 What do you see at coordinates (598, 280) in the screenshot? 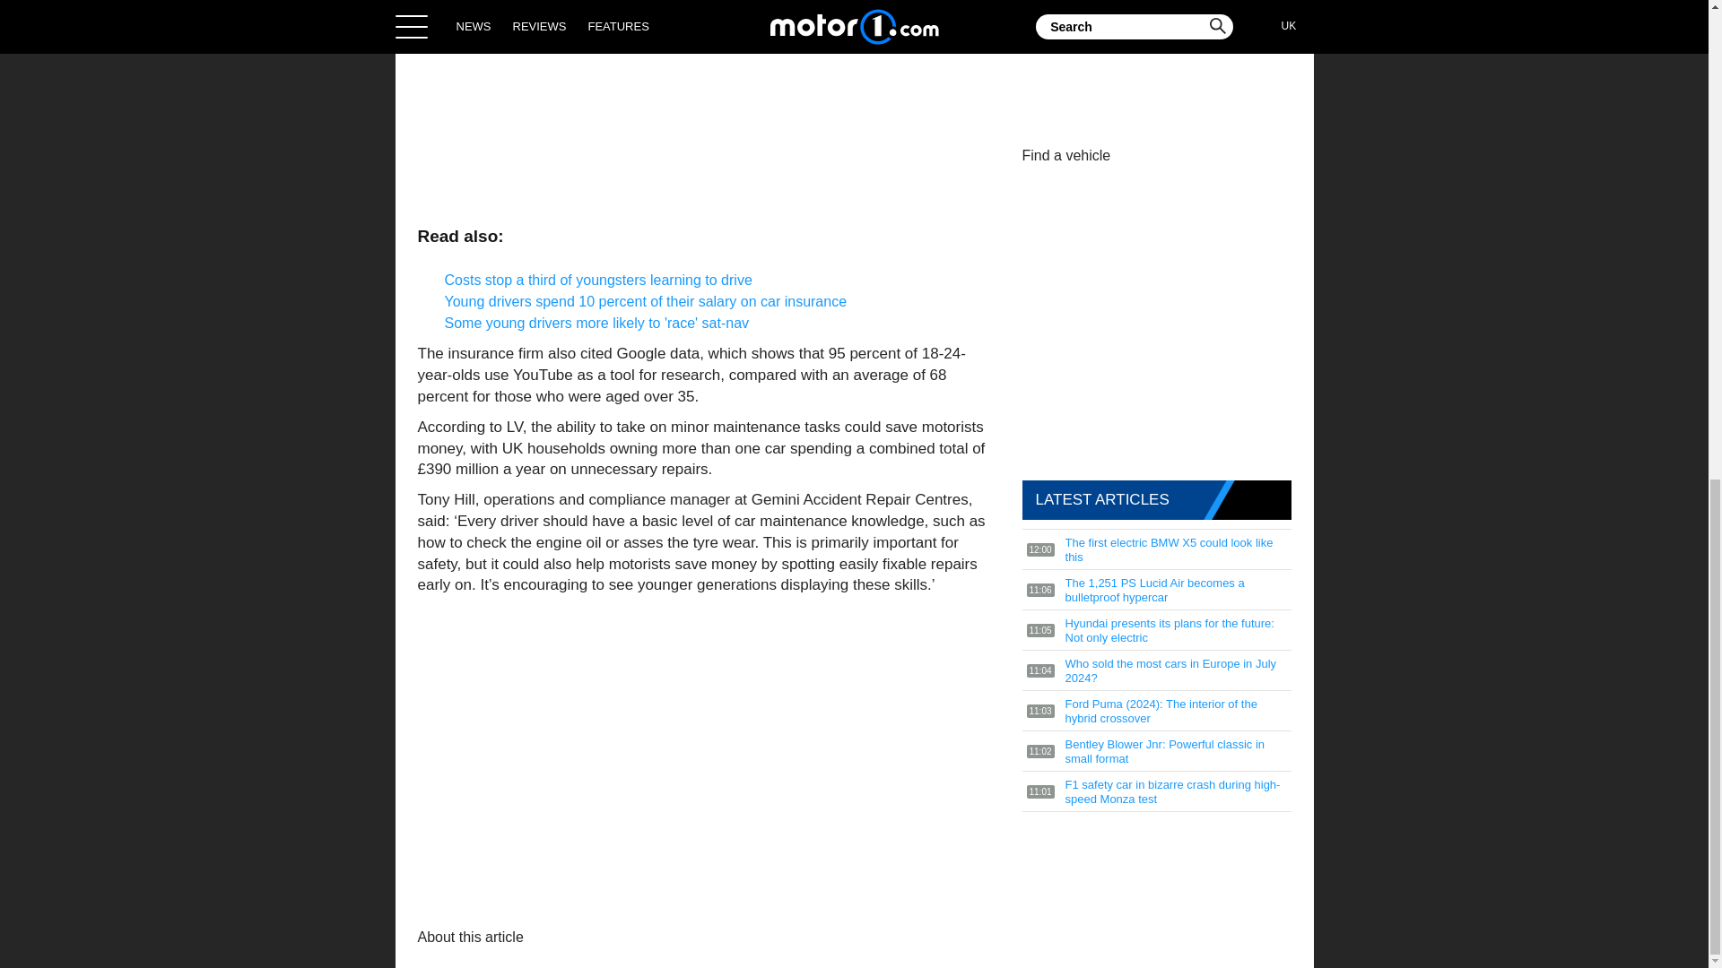
I see `Costs stop a third of youngsters learning to drive` at bounding box center [598, 280].